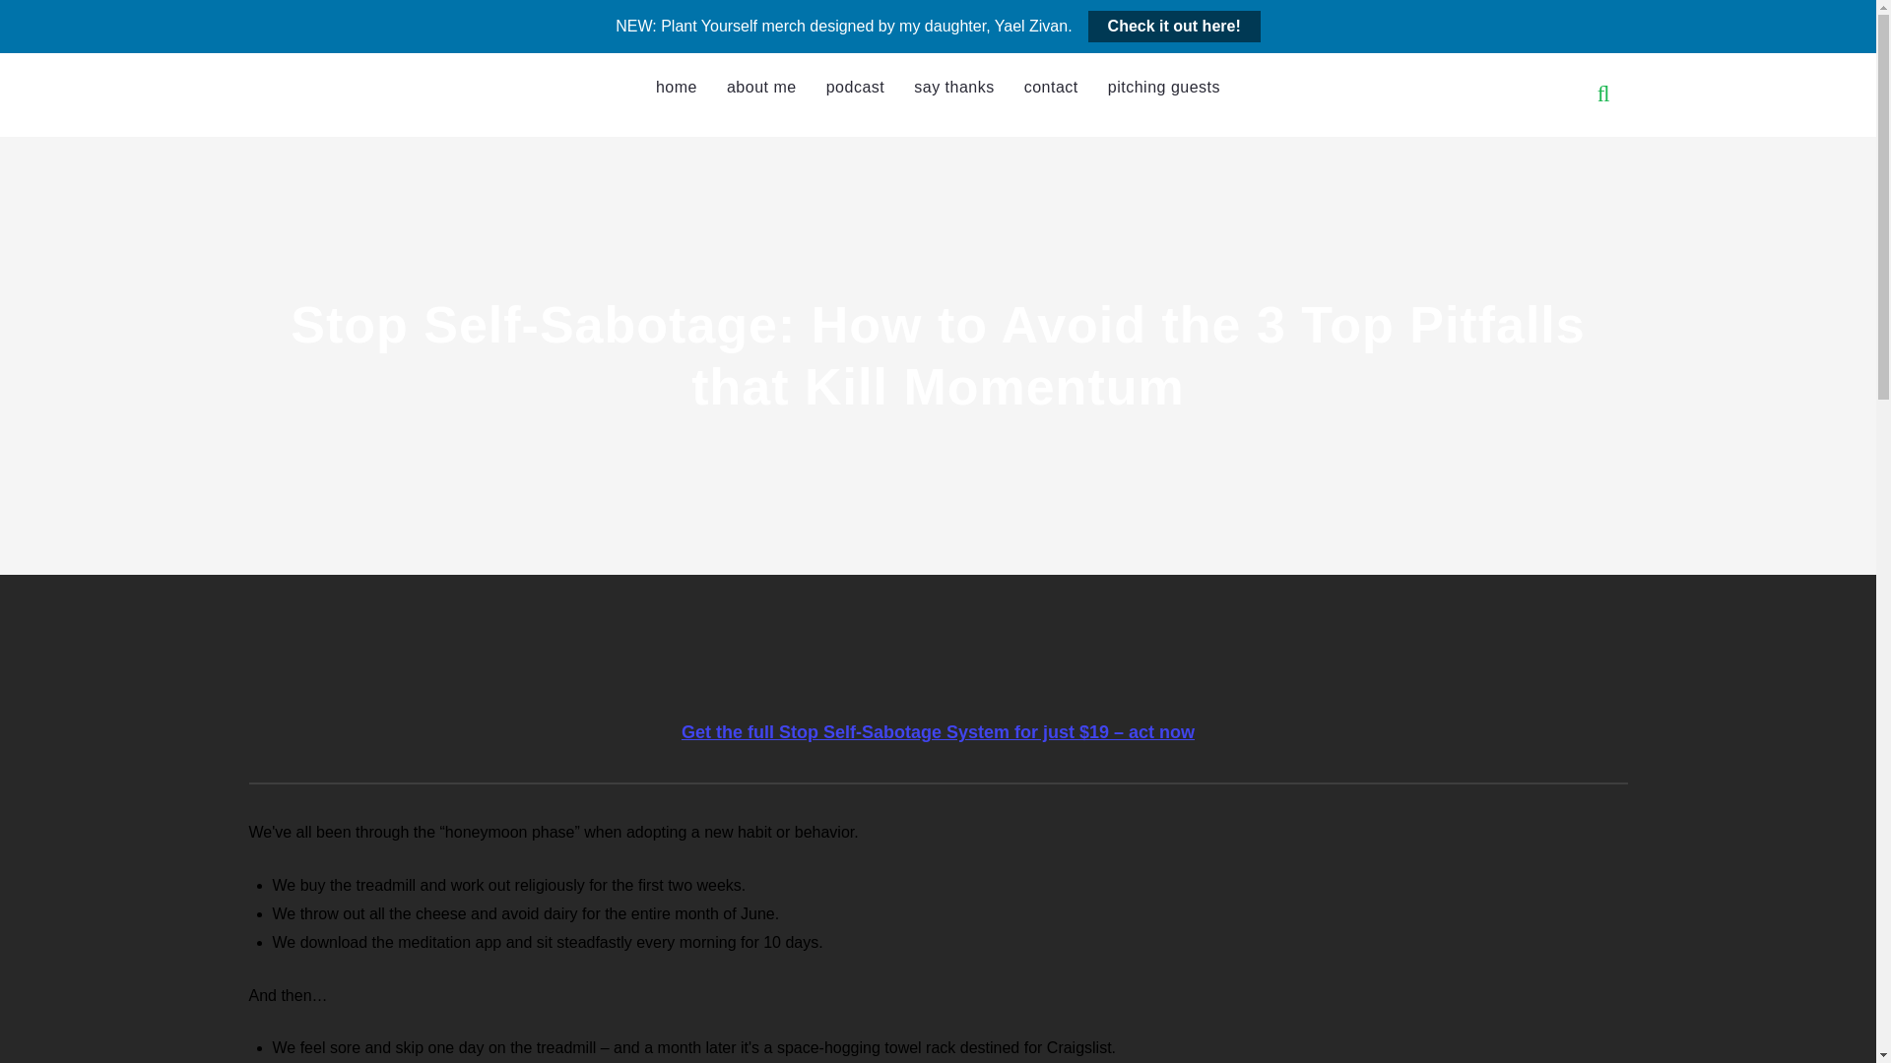 The image size is (1891, 1063). I want to click on pitching guests, so click(1163, 88).